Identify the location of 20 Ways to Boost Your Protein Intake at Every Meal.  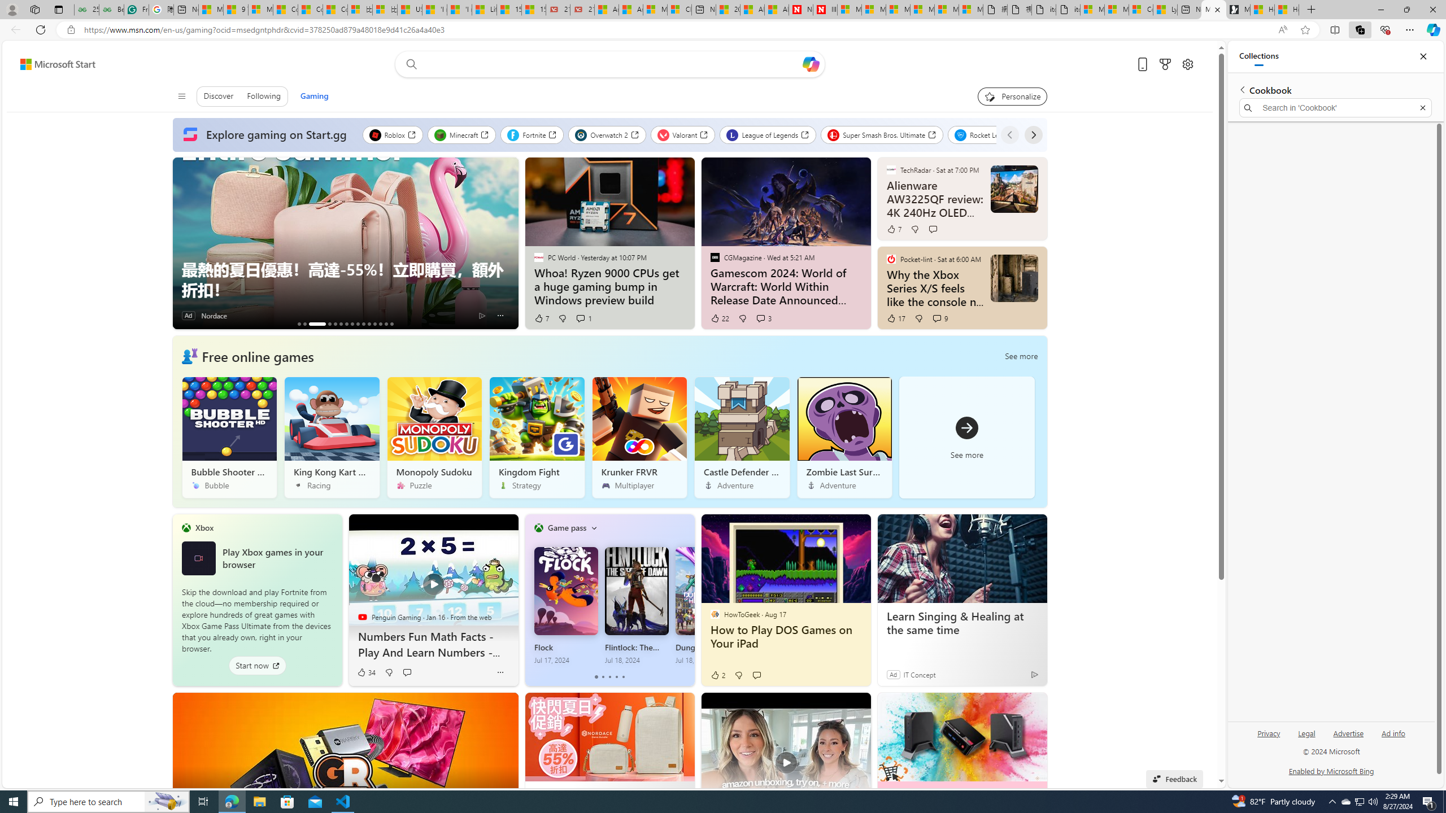
(728, 10).